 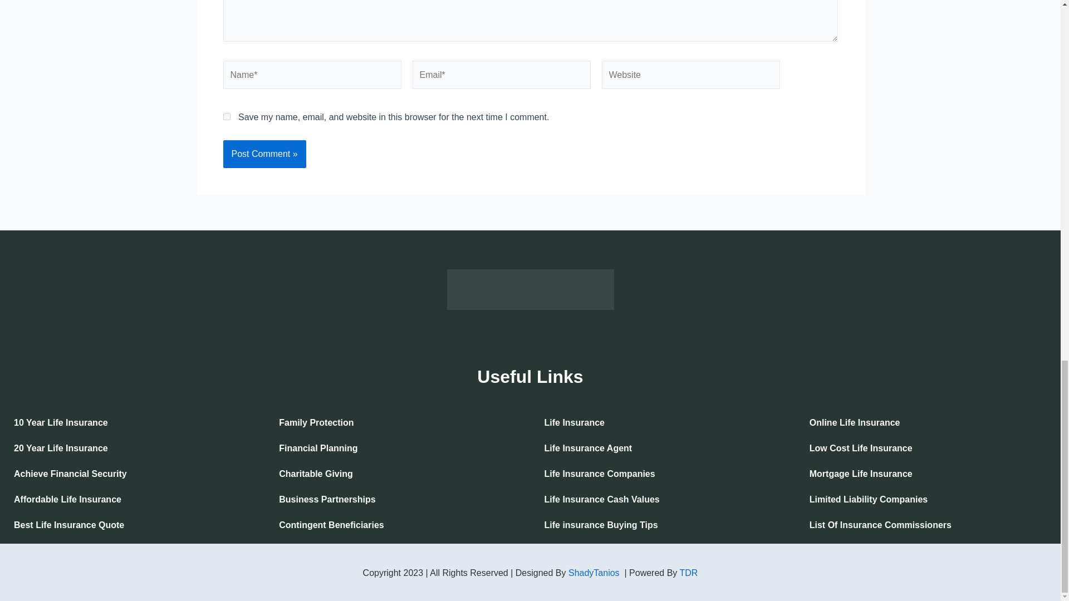 What do you see at coordinates (663, 525) in the screenshot?
I see `Life insurance Buying Tips` at bounding box center [663, 525].